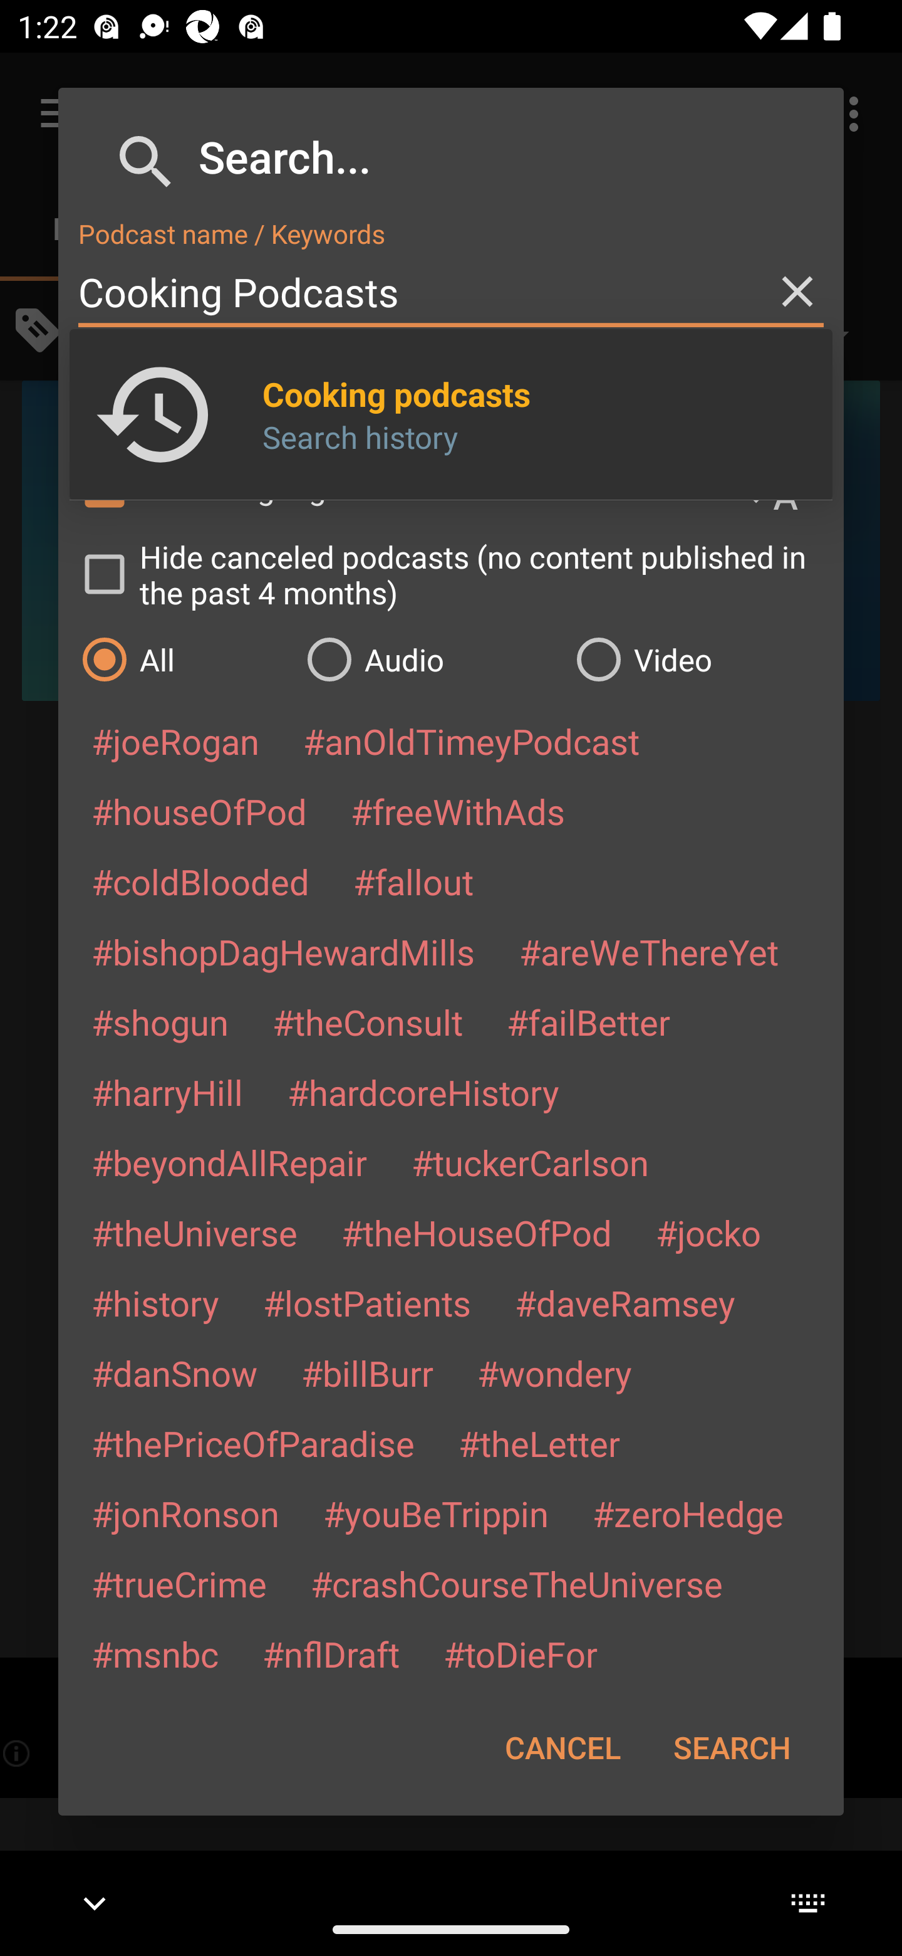 The height and width of the screenshot is (1956, 902). Describe the element at coordinates (471, 741) in the screenshot. I see `#anOldTimeyPodcast` at that location.